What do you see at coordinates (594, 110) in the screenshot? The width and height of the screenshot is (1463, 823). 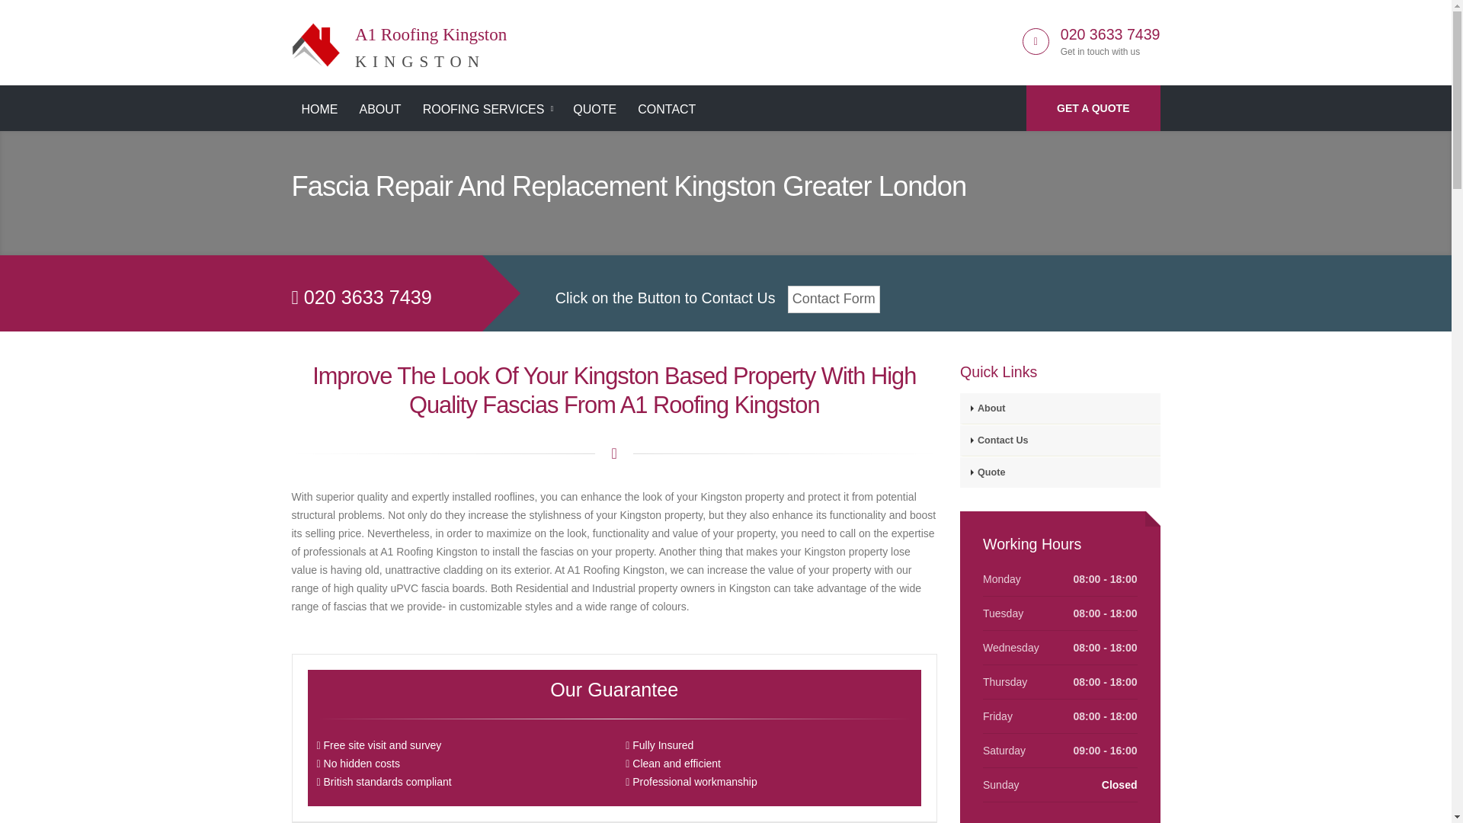 I see `ABOUT` at bounding box center [594, 110].